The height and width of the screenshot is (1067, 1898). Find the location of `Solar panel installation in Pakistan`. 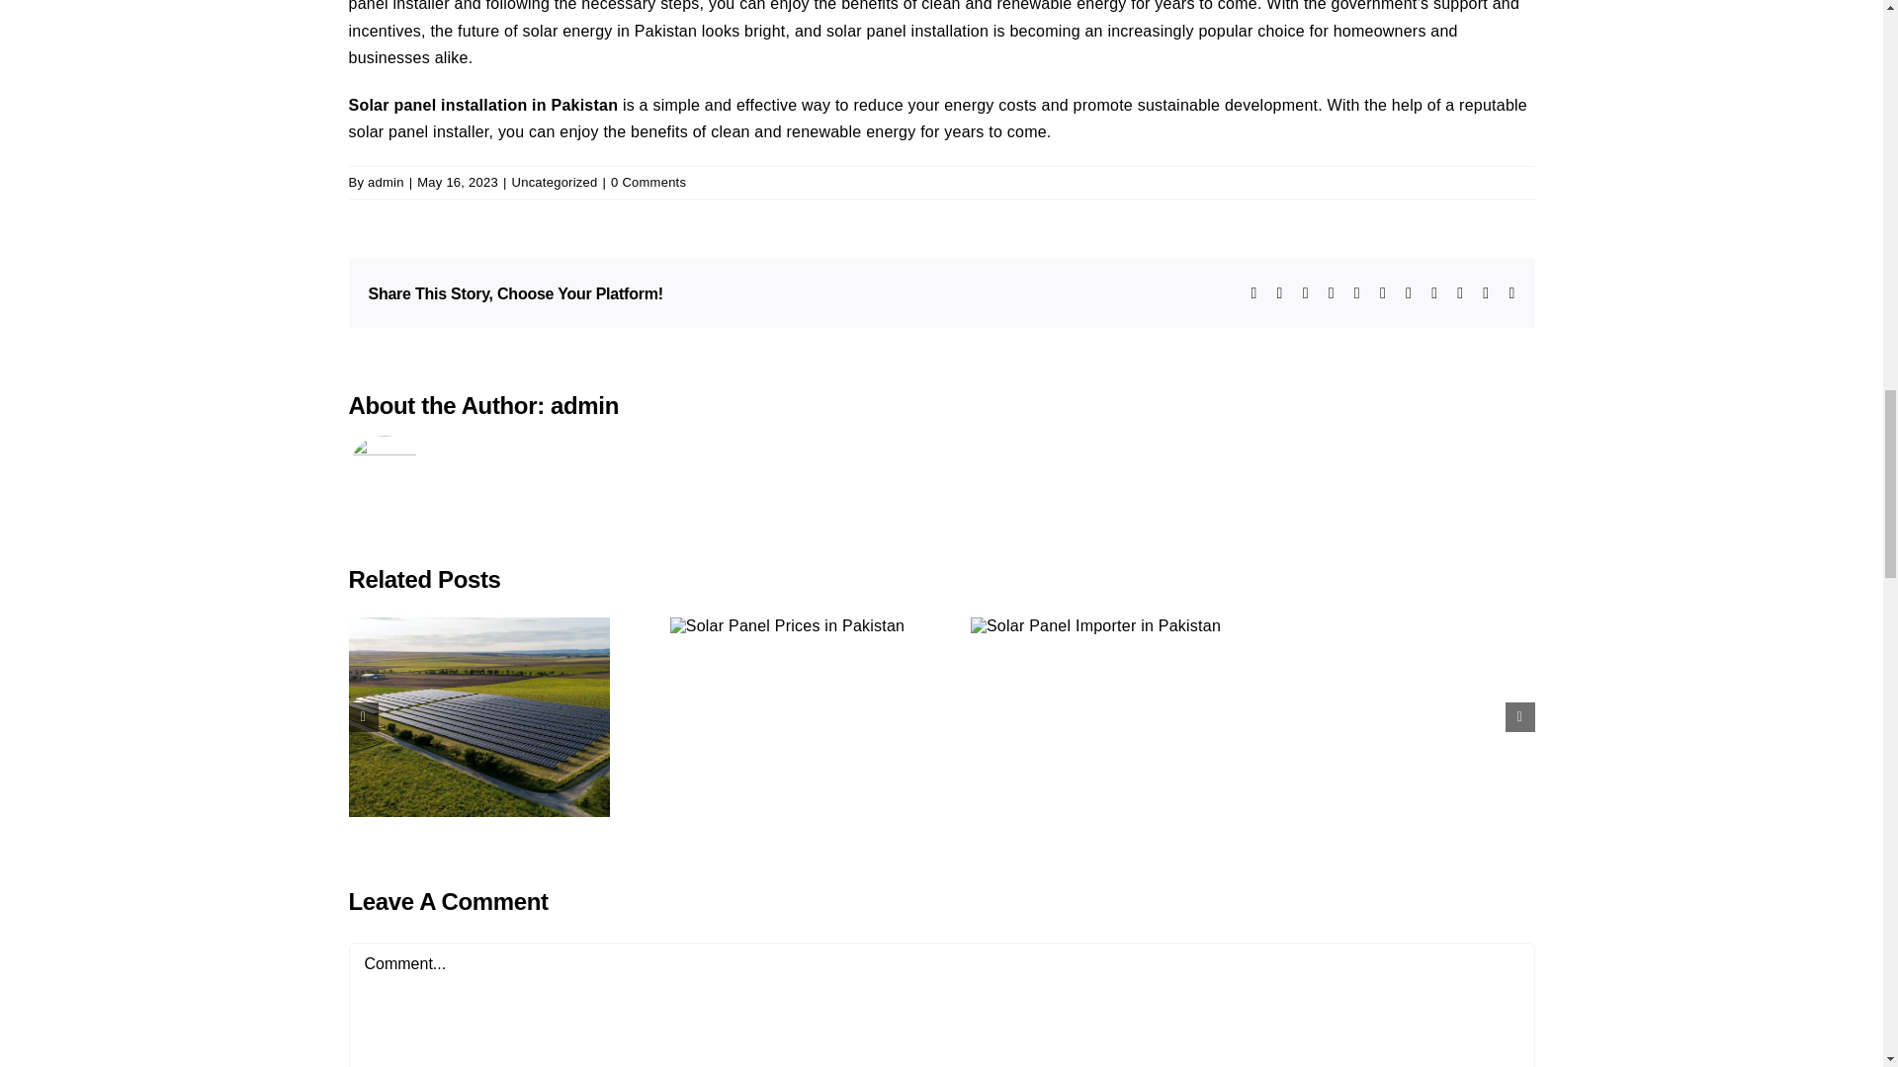

Solar panel installation in Pakistan is located at coordinates (482, 105).